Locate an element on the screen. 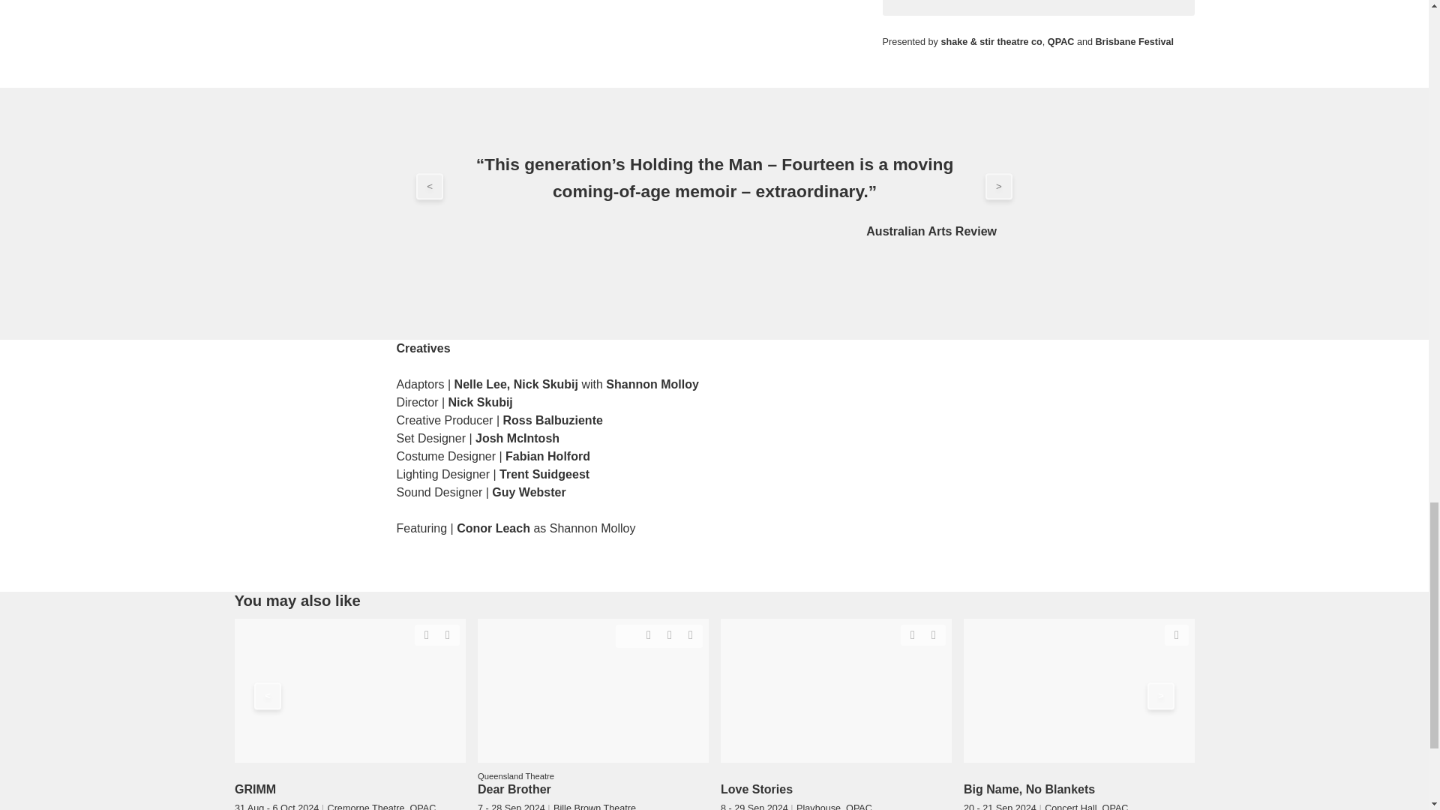 This screenshot has width=1440, height=810. Relaxed performance available is located at coordinates (627, 633).